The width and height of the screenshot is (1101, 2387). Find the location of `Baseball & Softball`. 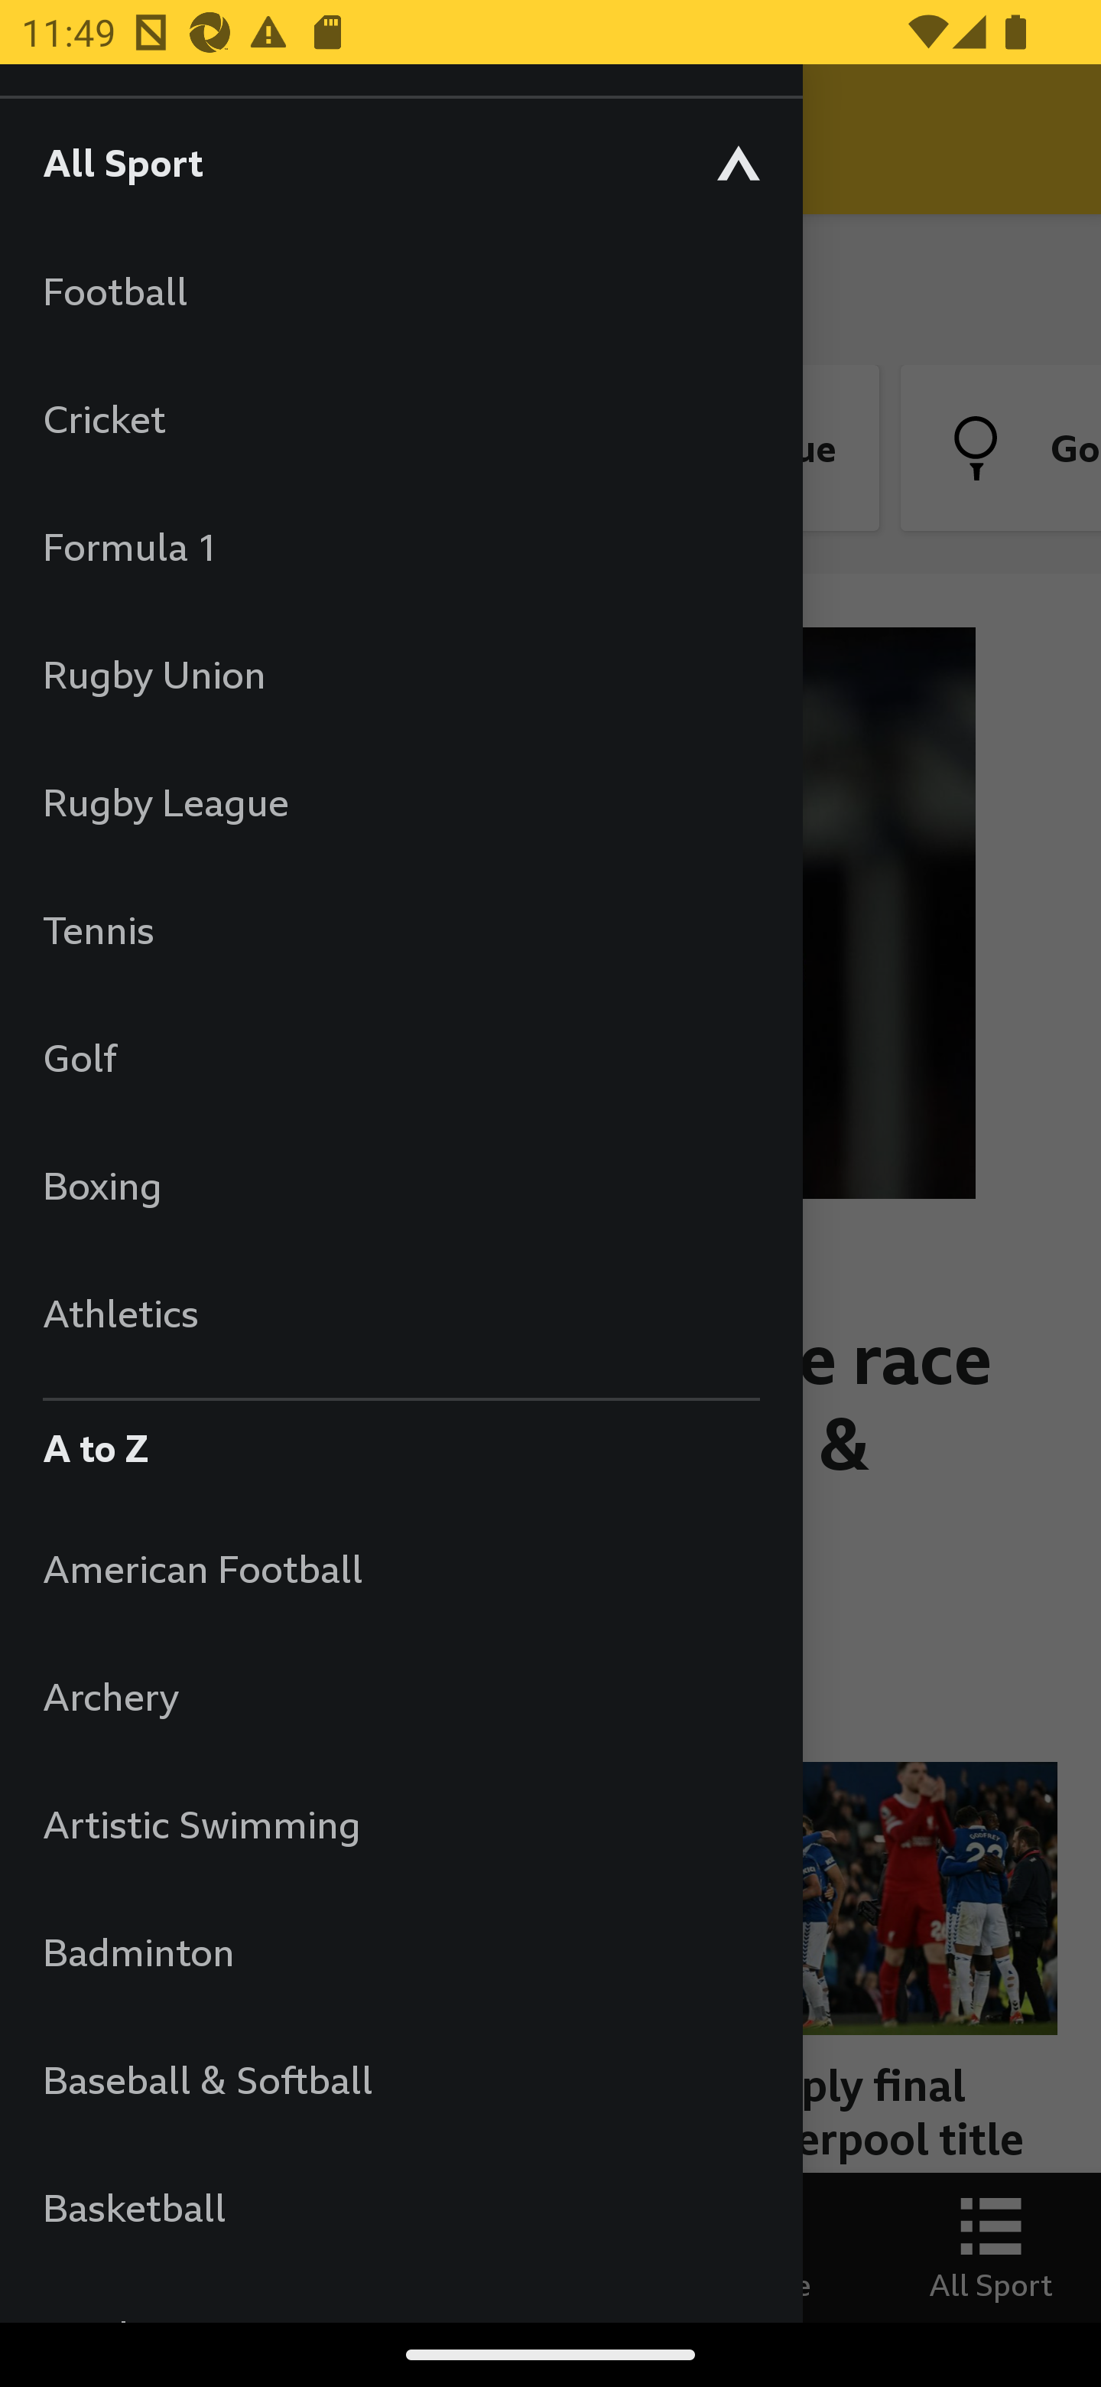

Baseball & Softball is located at coordinates (401, 2079).